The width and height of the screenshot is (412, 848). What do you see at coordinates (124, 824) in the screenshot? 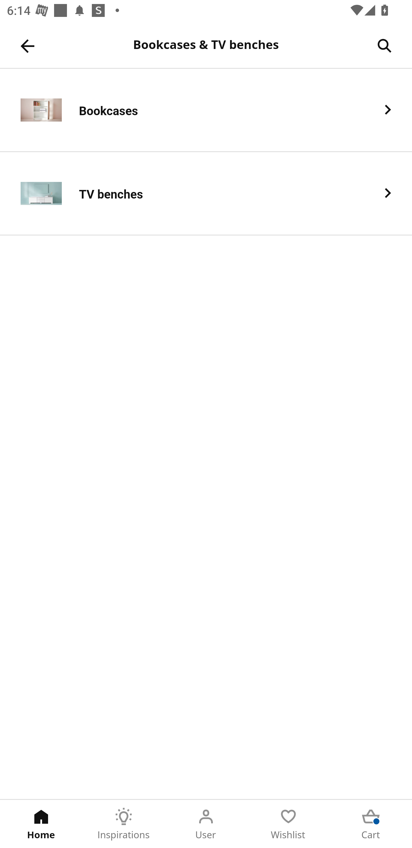
I see `Inspirations
Tab 2 of 5` at bounding box center [124, 824].